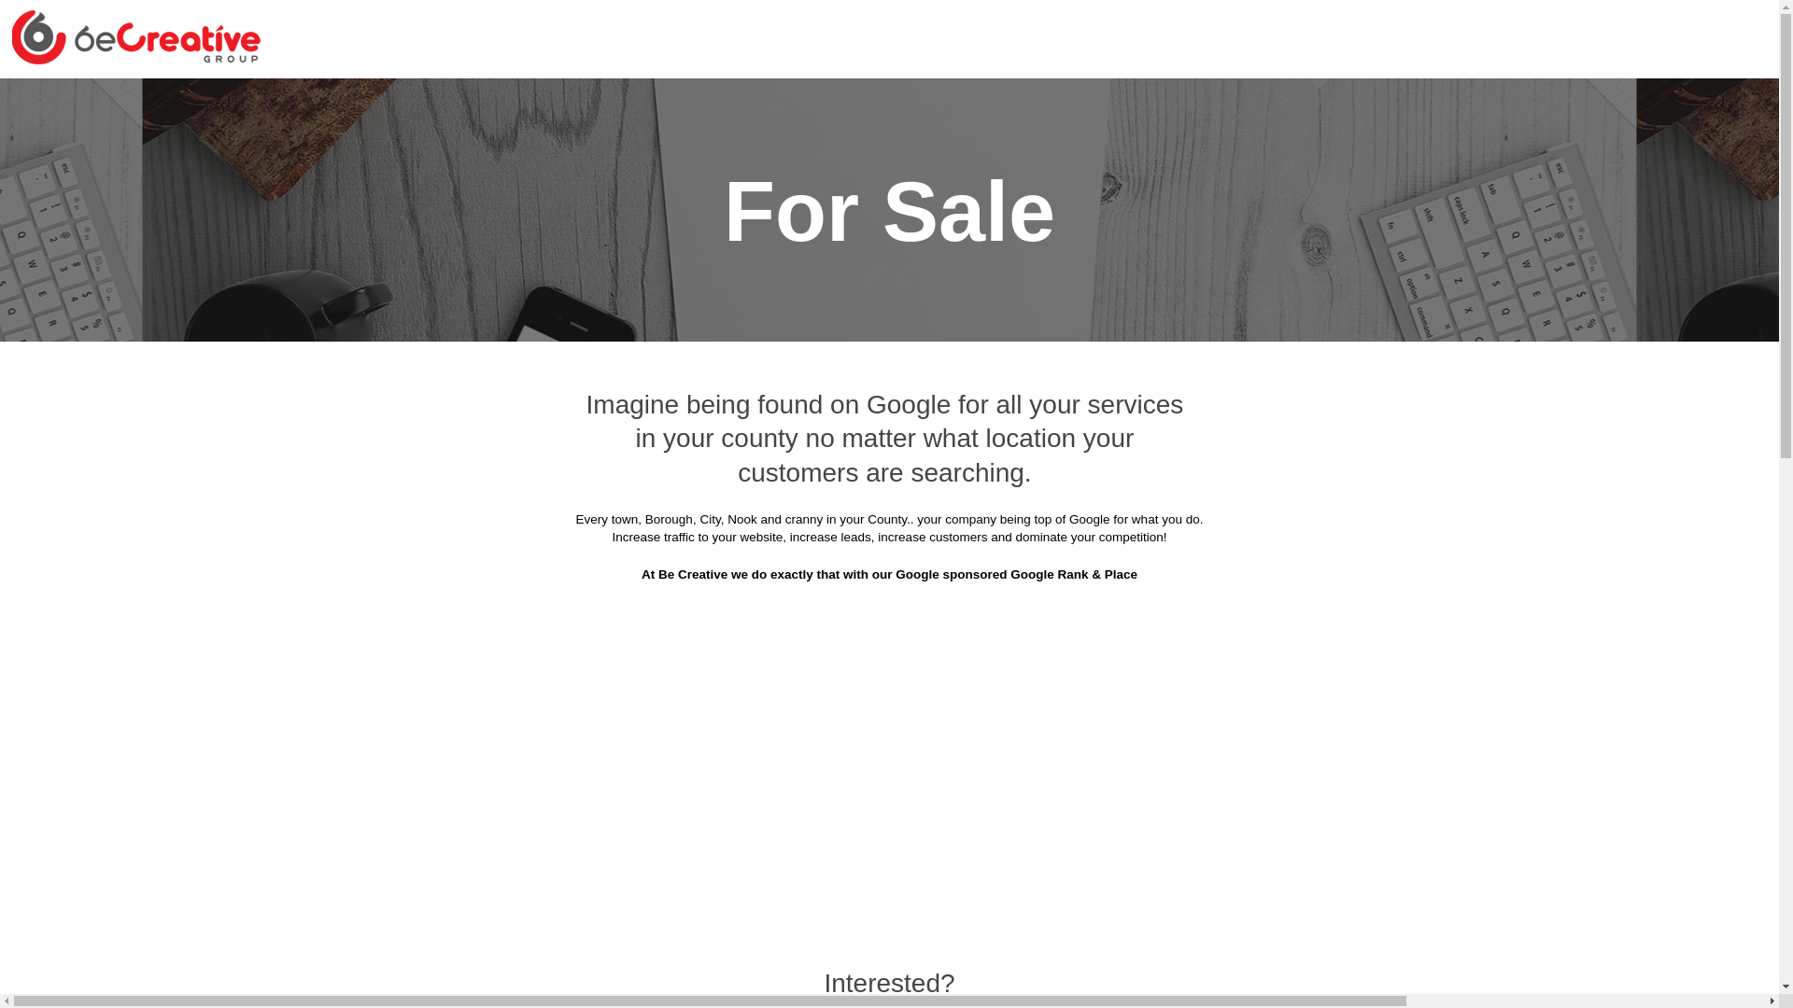 The image size is (1793, 1008). What do you see at coordinates (770, 472) in the screenshot?
I see `Aggregate Suppliers Ilfracombe Devon` at bounding box center [770, 472].